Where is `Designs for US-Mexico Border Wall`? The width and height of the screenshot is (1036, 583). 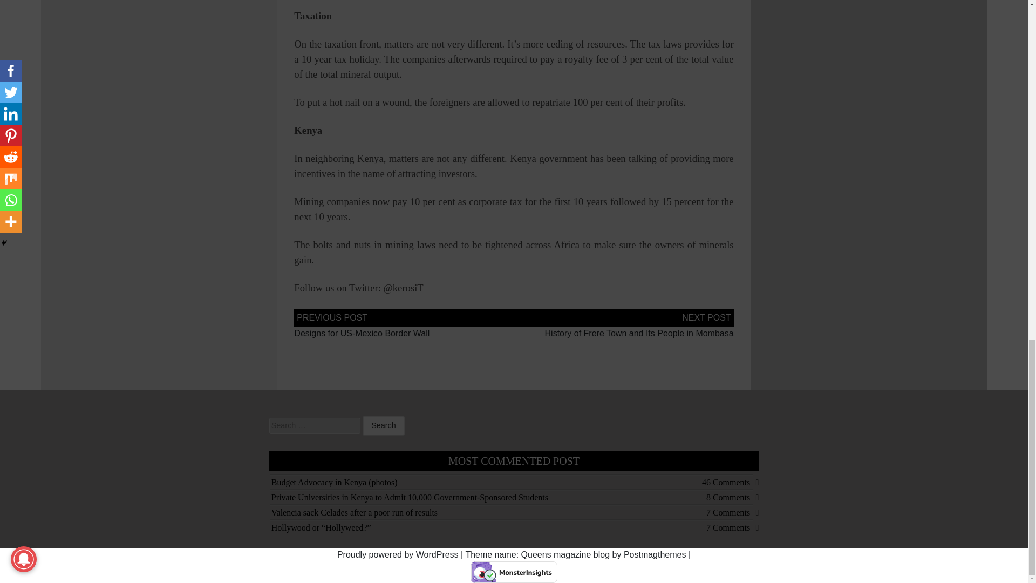
Designs for US-Mexico Border Wall is located at coordinates (362, 334).